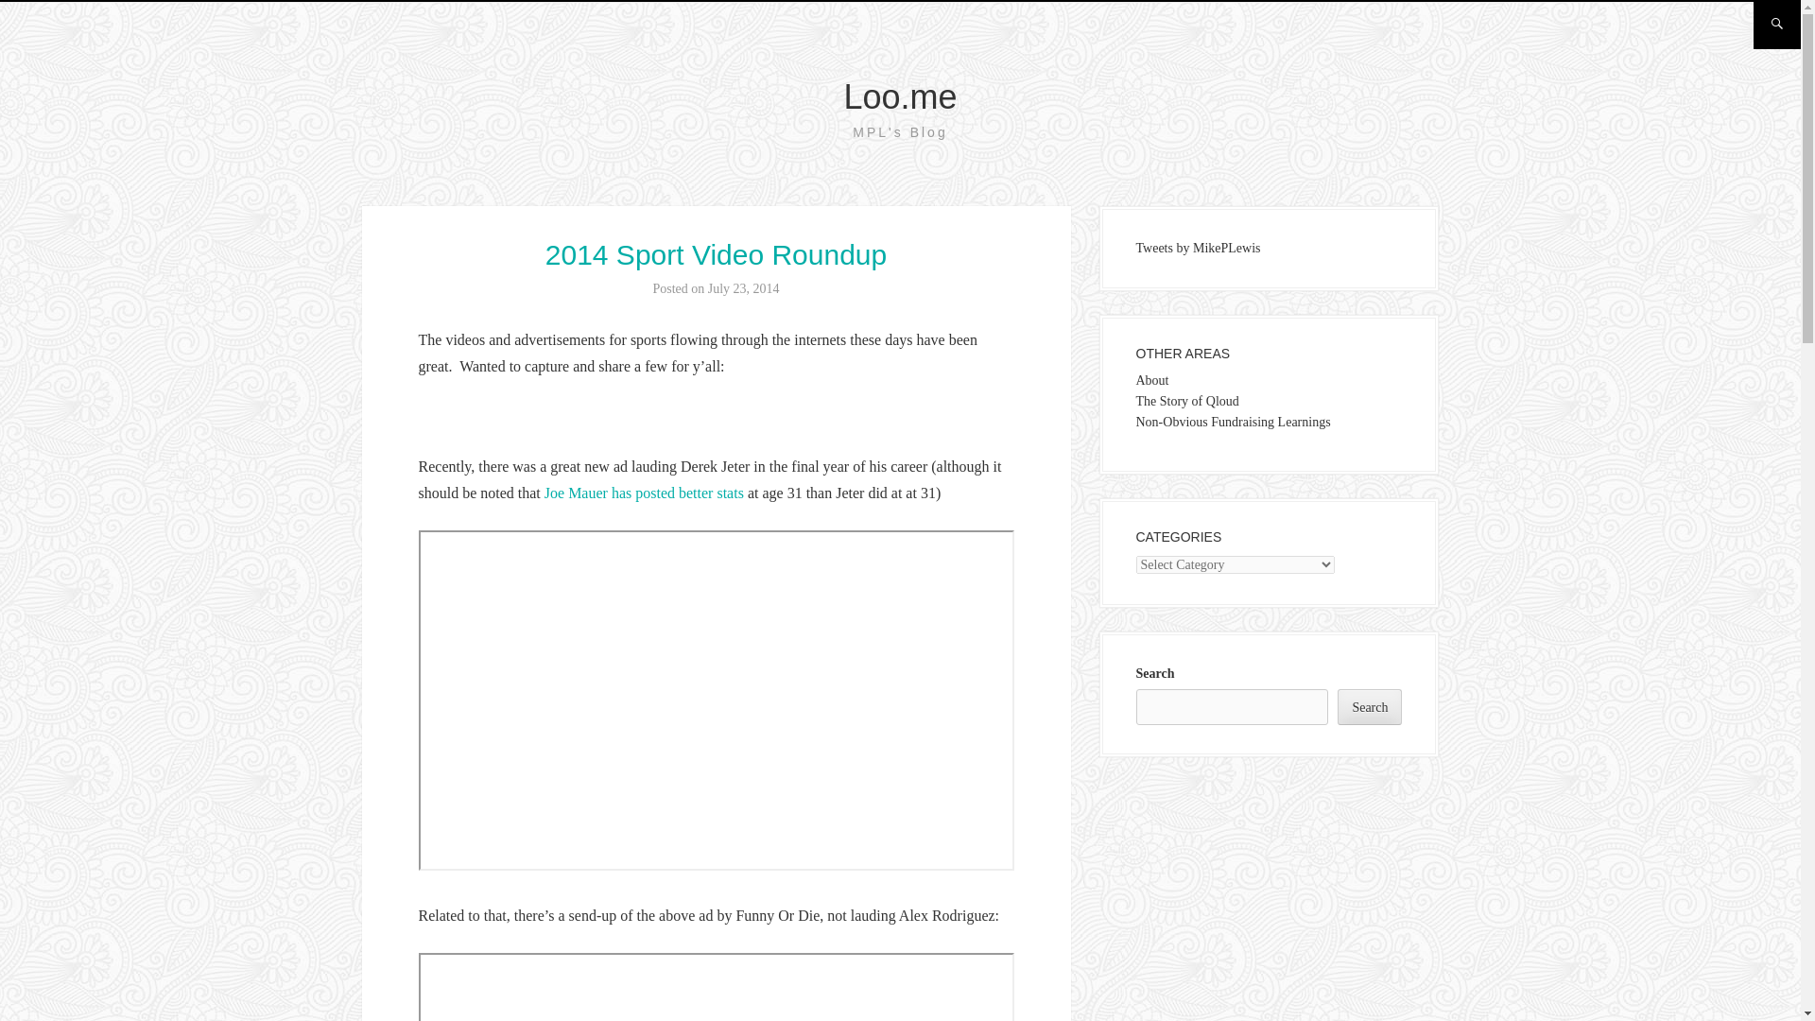 The width and height of the screenshot is (1815, 1021). I want to click on Non-Obvious Fundraising Learnings, so click(1233, 422).